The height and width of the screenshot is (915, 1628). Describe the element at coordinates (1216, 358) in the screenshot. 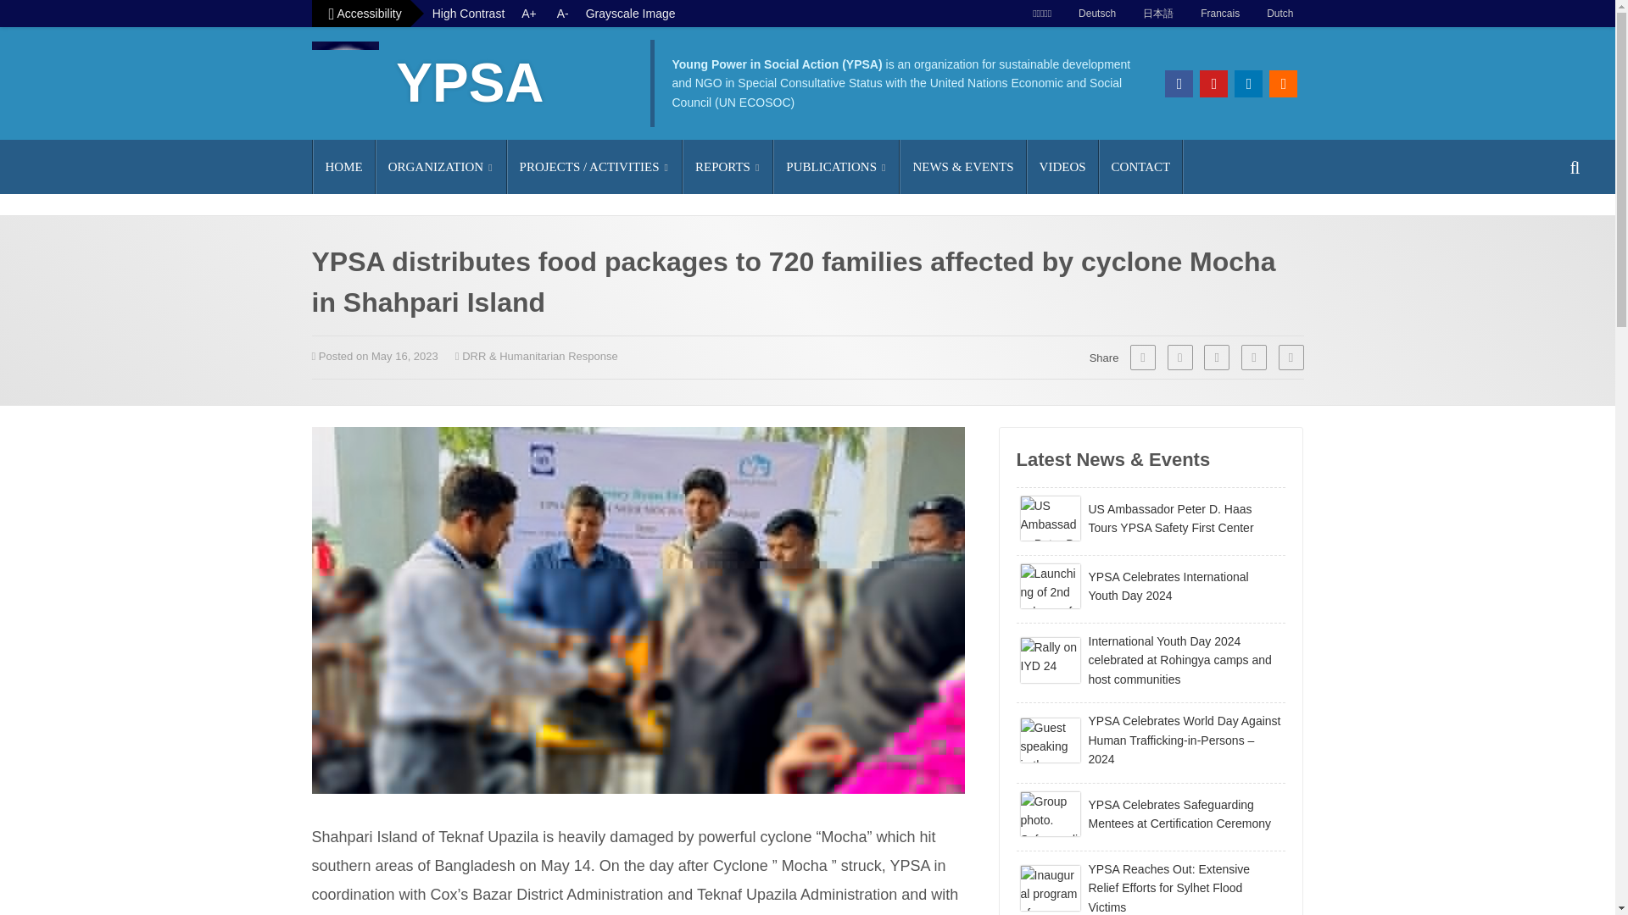

I see `Share on Twitter` at that location.